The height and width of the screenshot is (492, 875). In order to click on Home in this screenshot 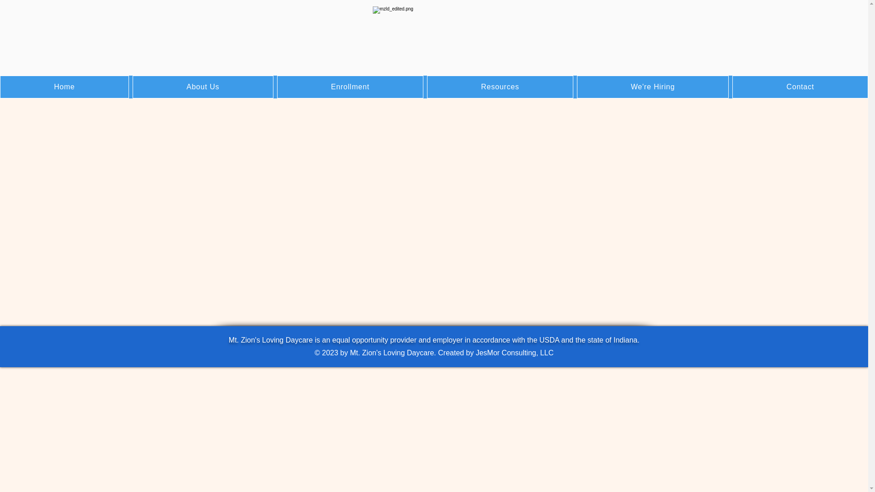, I will do `click(64, 87)`.